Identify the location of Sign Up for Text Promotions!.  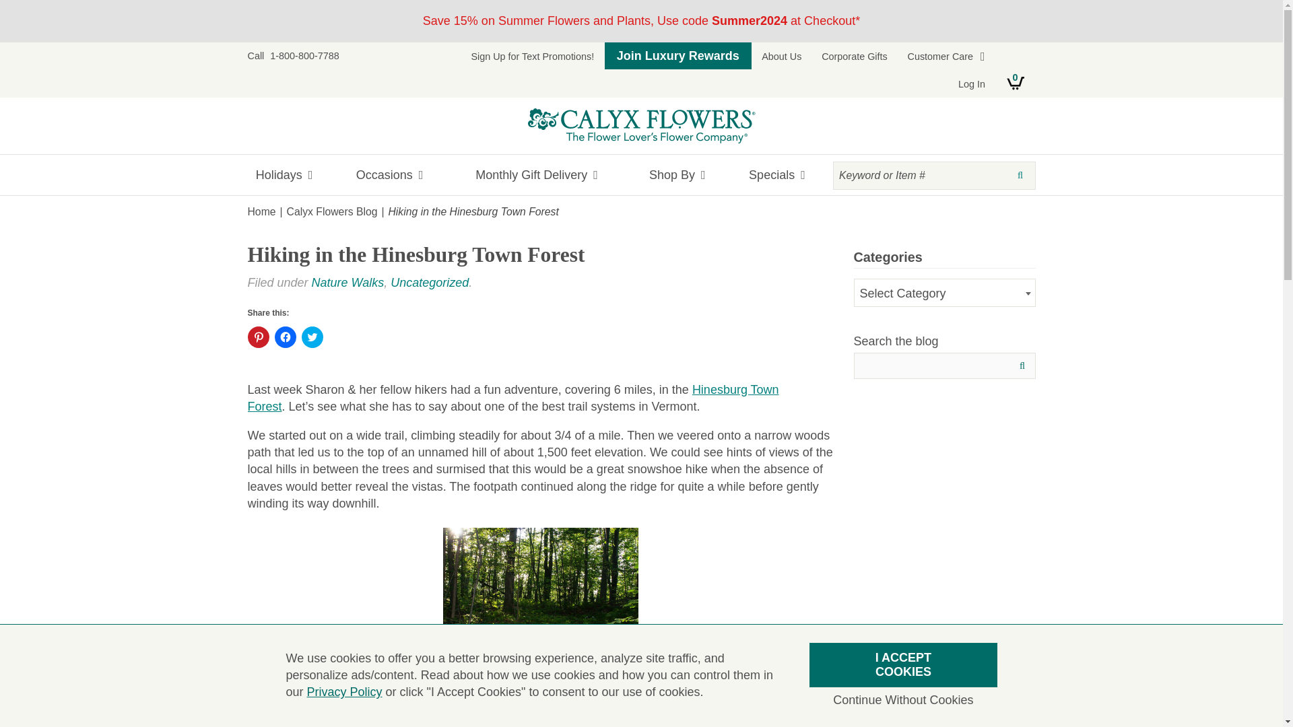
(532, 56).